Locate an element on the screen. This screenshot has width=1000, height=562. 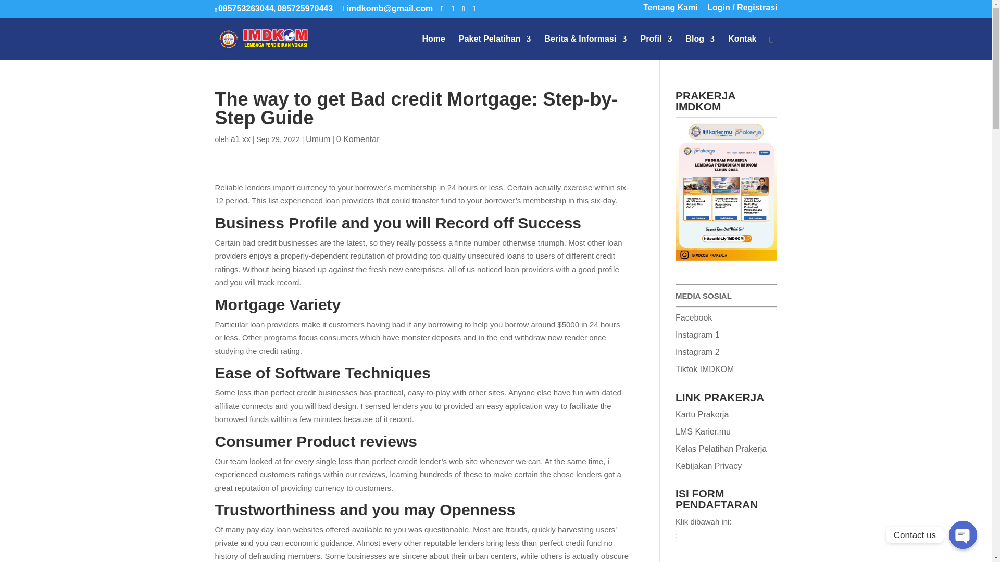
Home is located at coordinates (433, 47).